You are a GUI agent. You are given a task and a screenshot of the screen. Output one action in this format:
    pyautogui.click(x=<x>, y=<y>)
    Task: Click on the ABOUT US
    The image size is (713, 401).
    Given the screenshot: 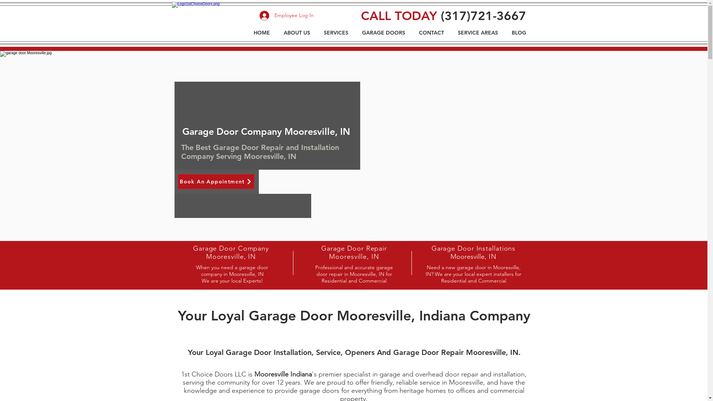 What is the action you would take?
    pyautogui.click(x=297, y=33)
    